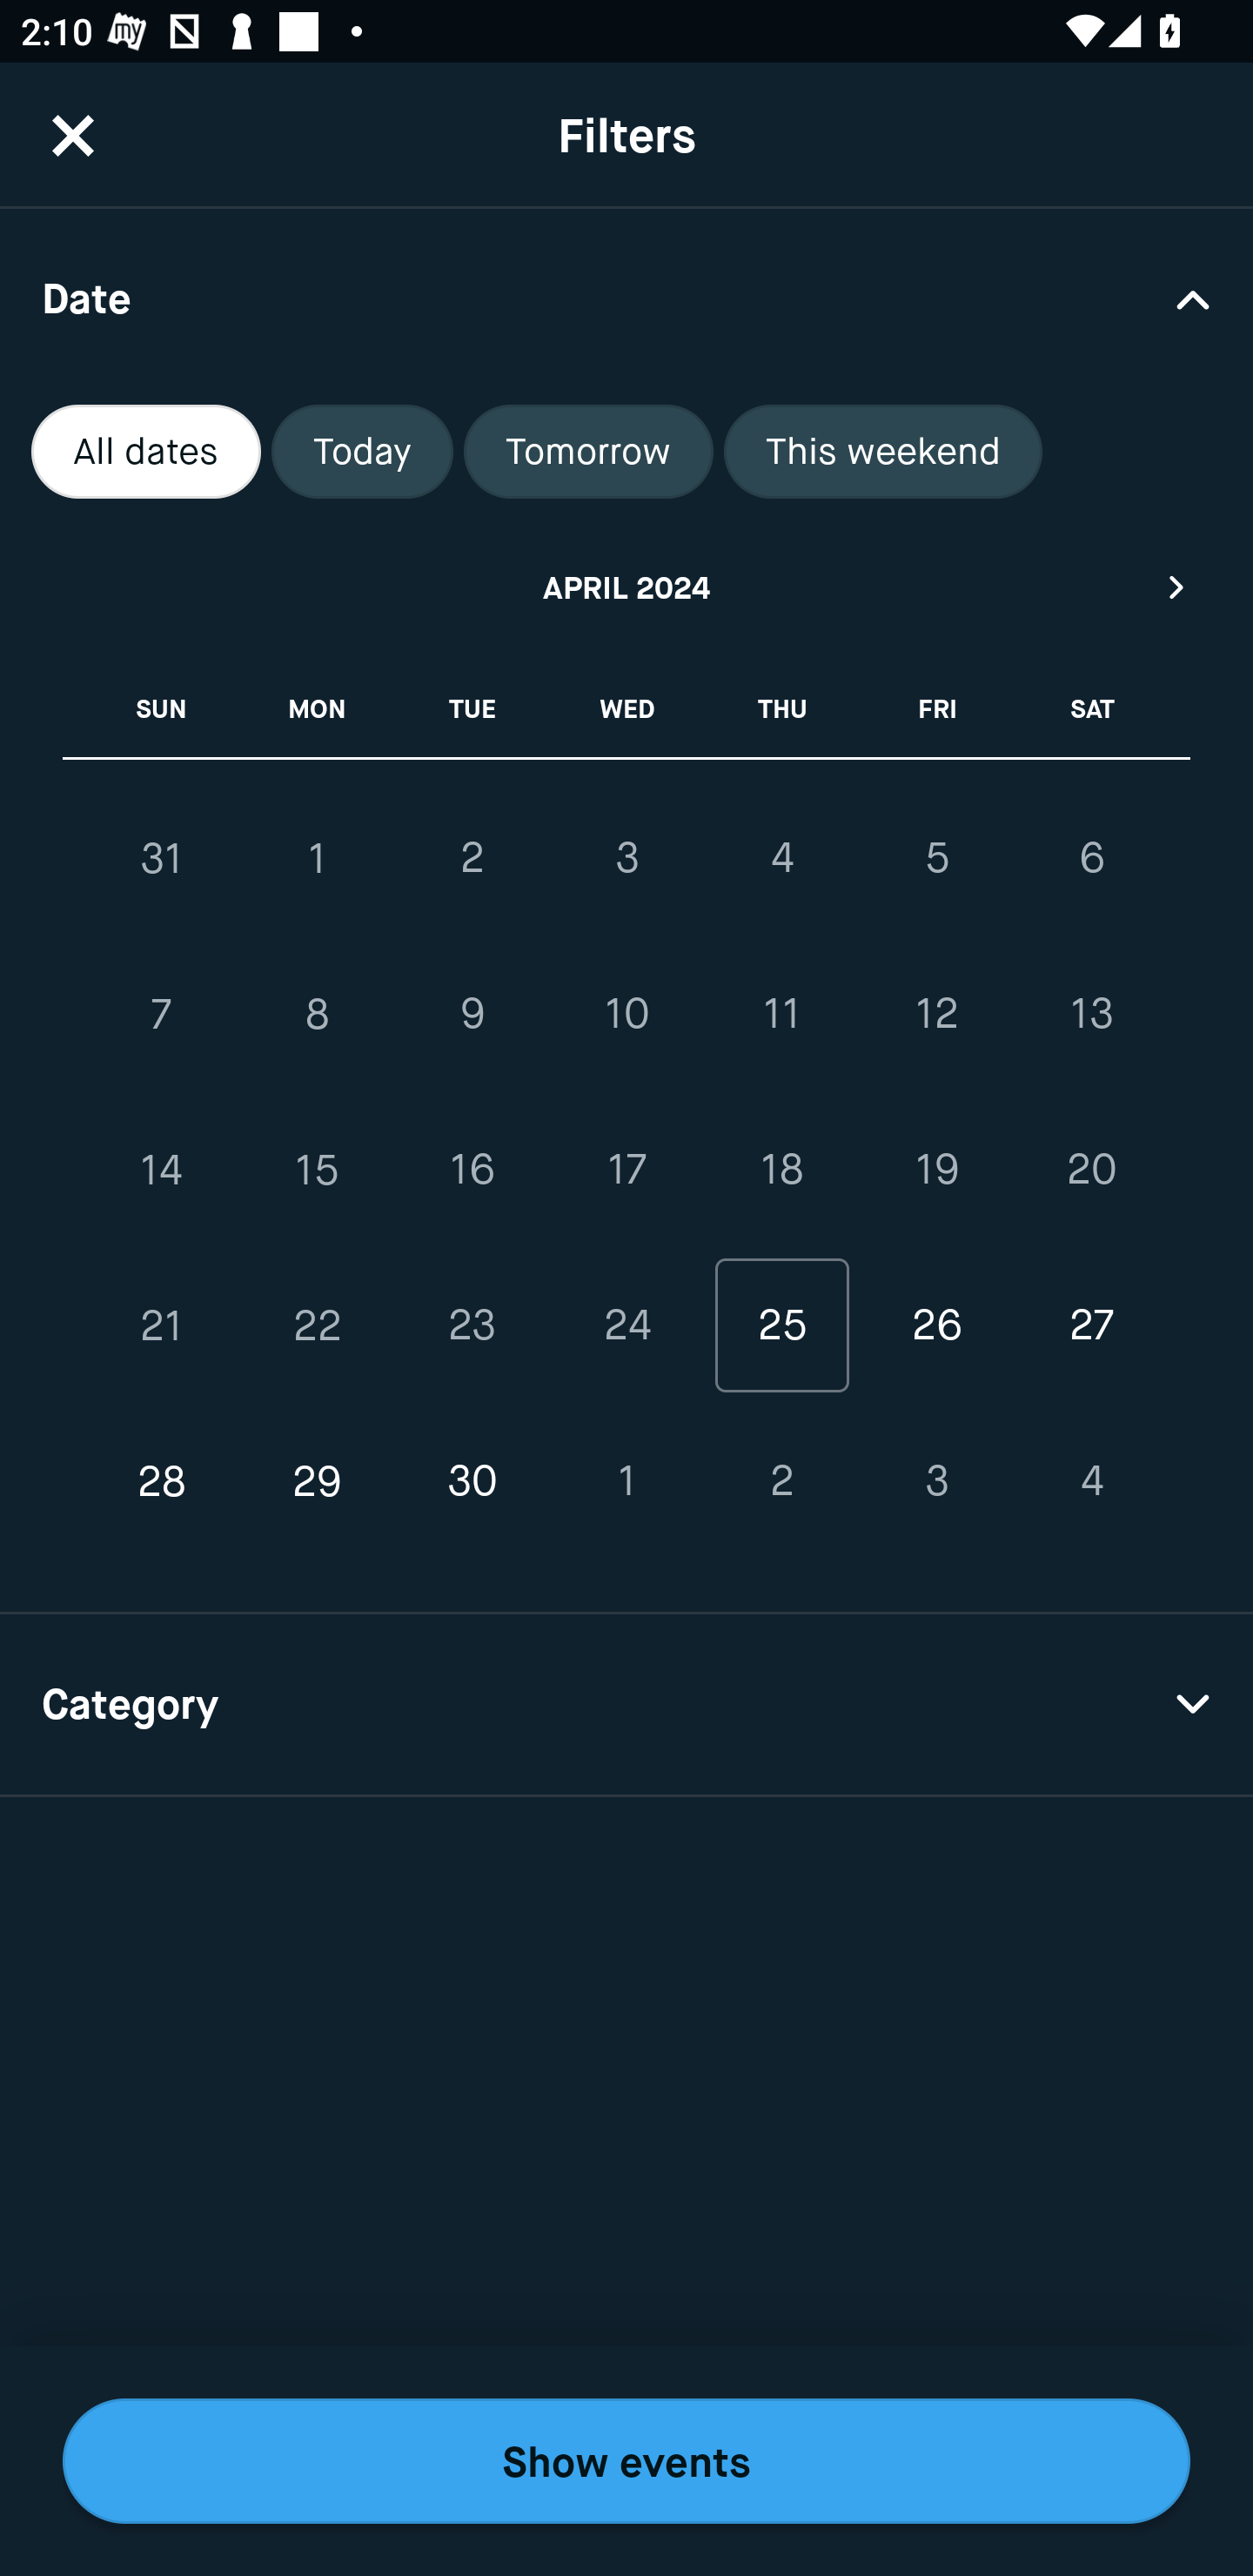 The height and width of the screenshot is (2576, 1253). What do you see at coordinates (626, 1481) in the screenshot?
I see `1` at bounding box center [626, 1481].